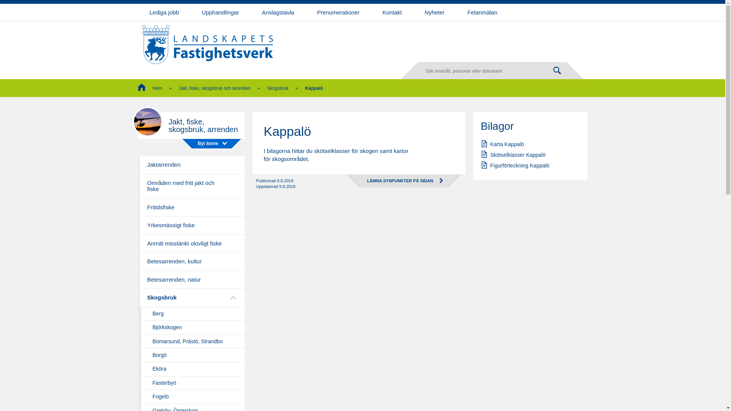 The image size is (731, 411). I want to click on Skogsbruk, so click(191, 298).